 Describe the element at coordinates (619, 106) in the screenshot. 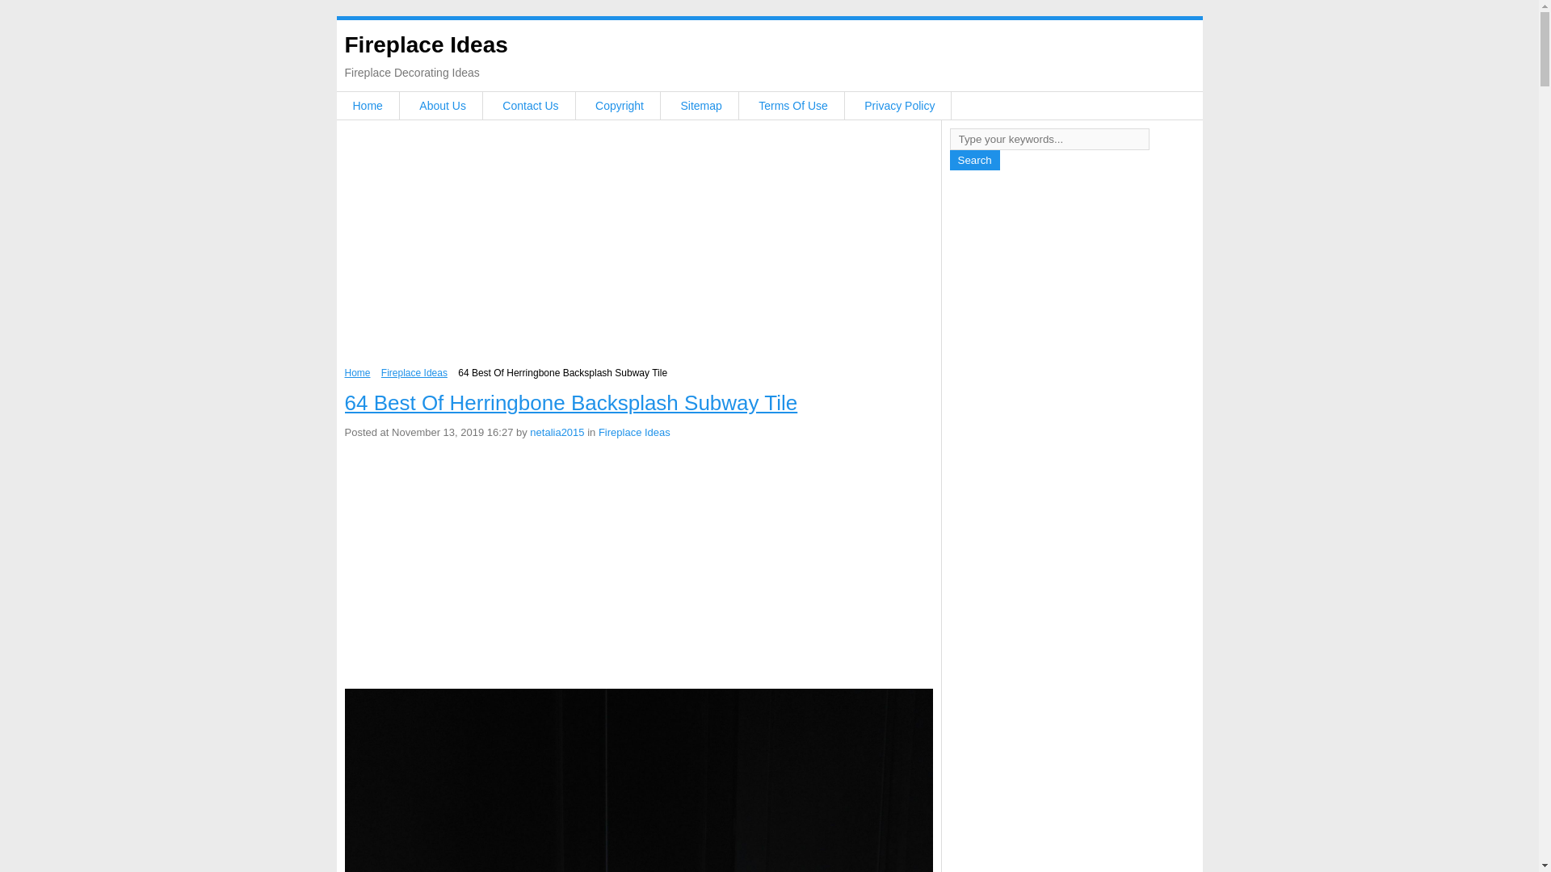

I see `Copyright` at that location.